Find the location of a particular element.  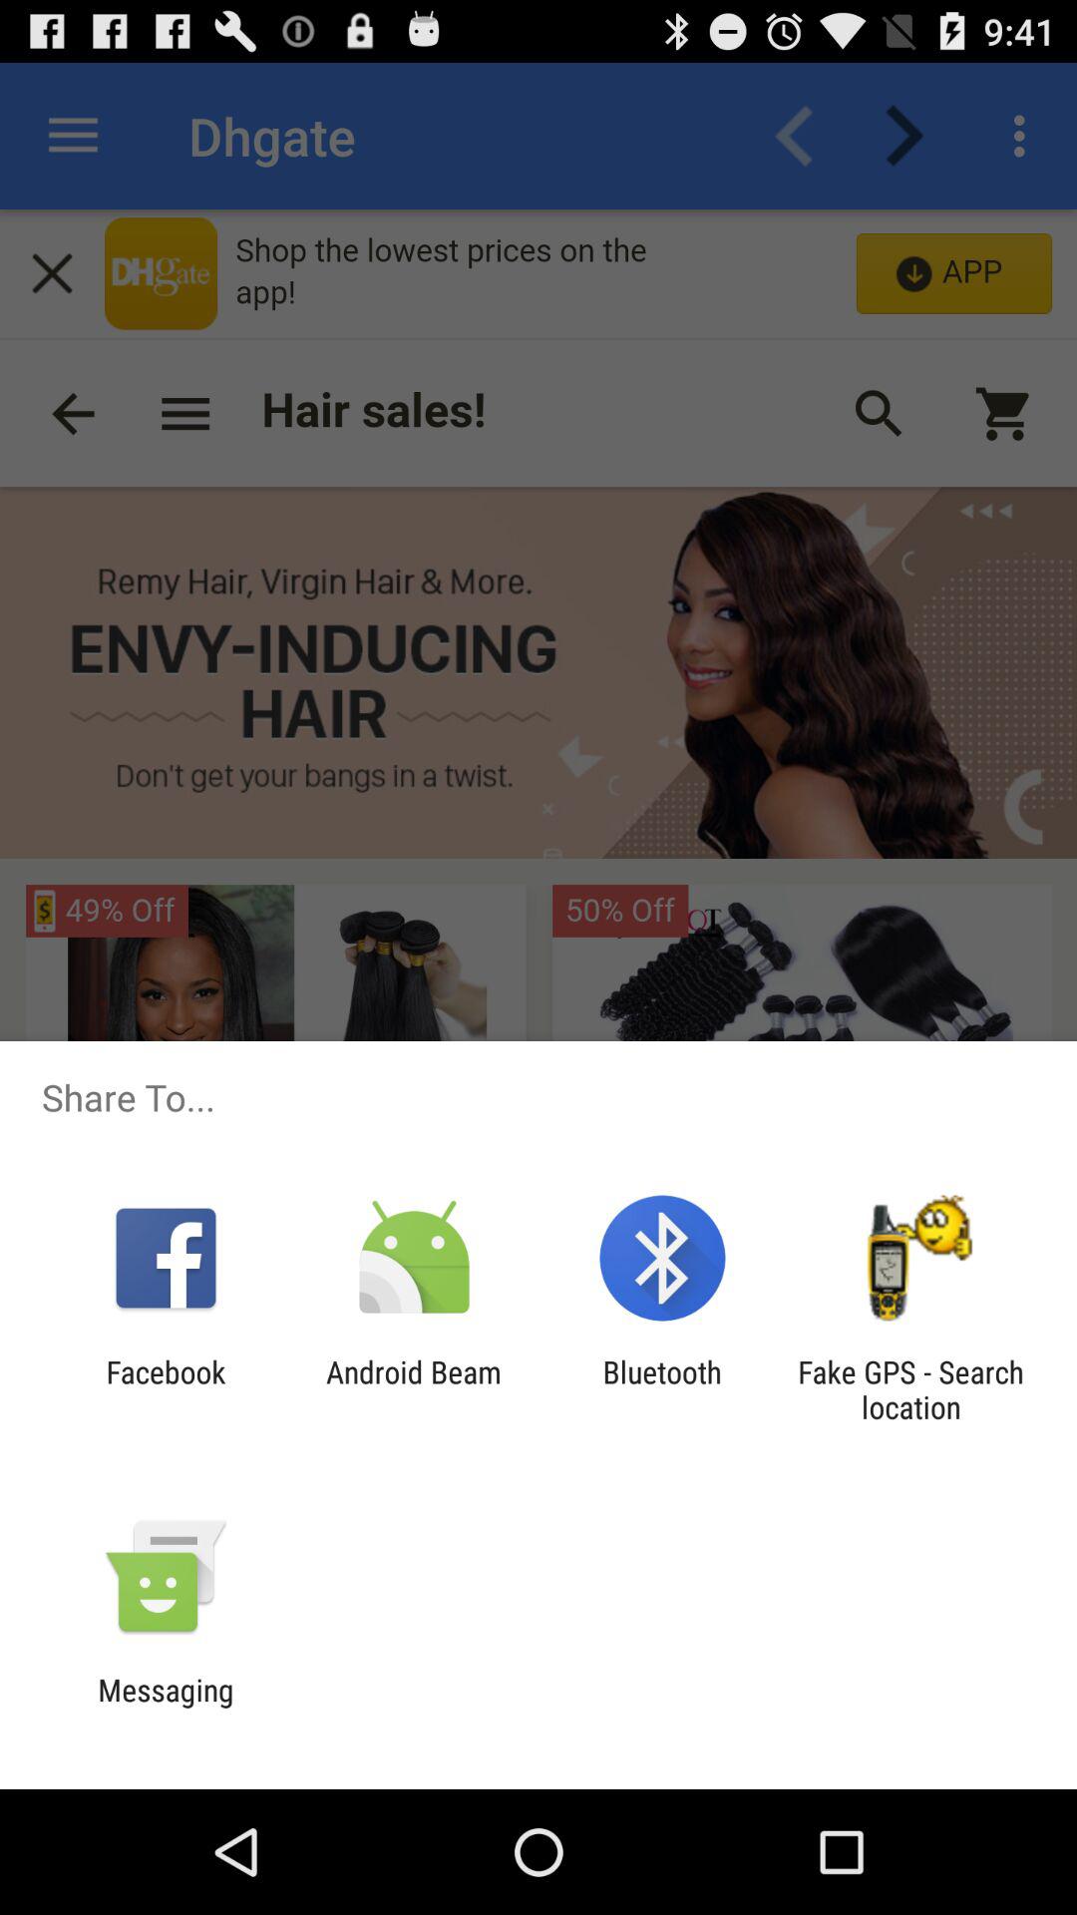

choose app at the bottom right corner is located at coordinates (910, 1389).